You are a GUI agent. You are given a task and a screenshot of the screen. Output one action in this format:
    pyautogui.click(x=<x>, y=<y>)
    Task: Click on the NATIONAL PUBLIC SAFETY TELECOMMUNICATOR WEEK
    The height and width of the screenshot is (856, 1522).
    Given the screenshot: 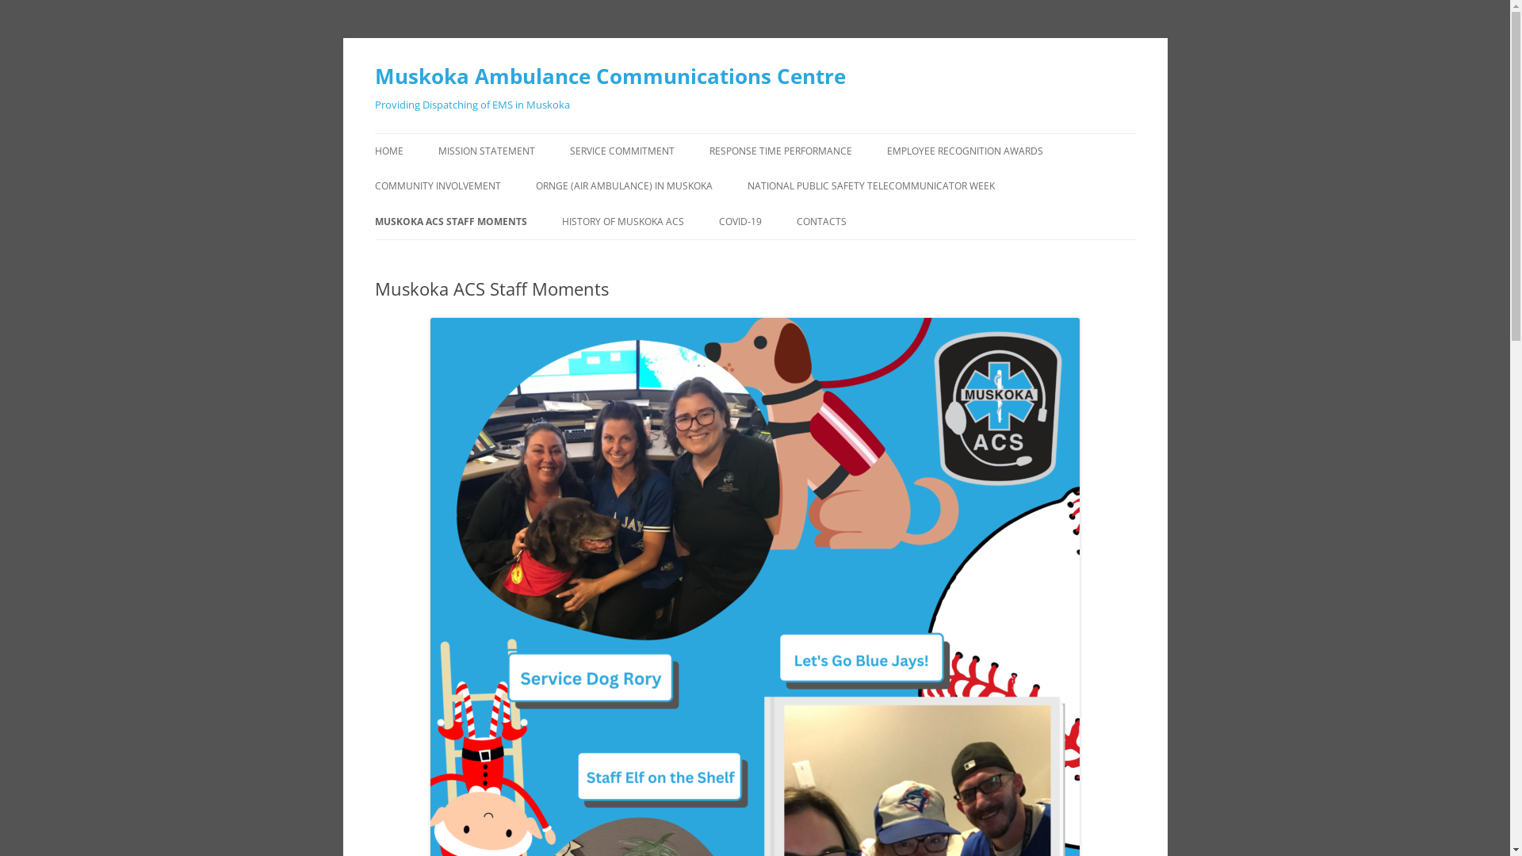 What is the action you would take?
    pyautogui.click(x=870, y=186)
    